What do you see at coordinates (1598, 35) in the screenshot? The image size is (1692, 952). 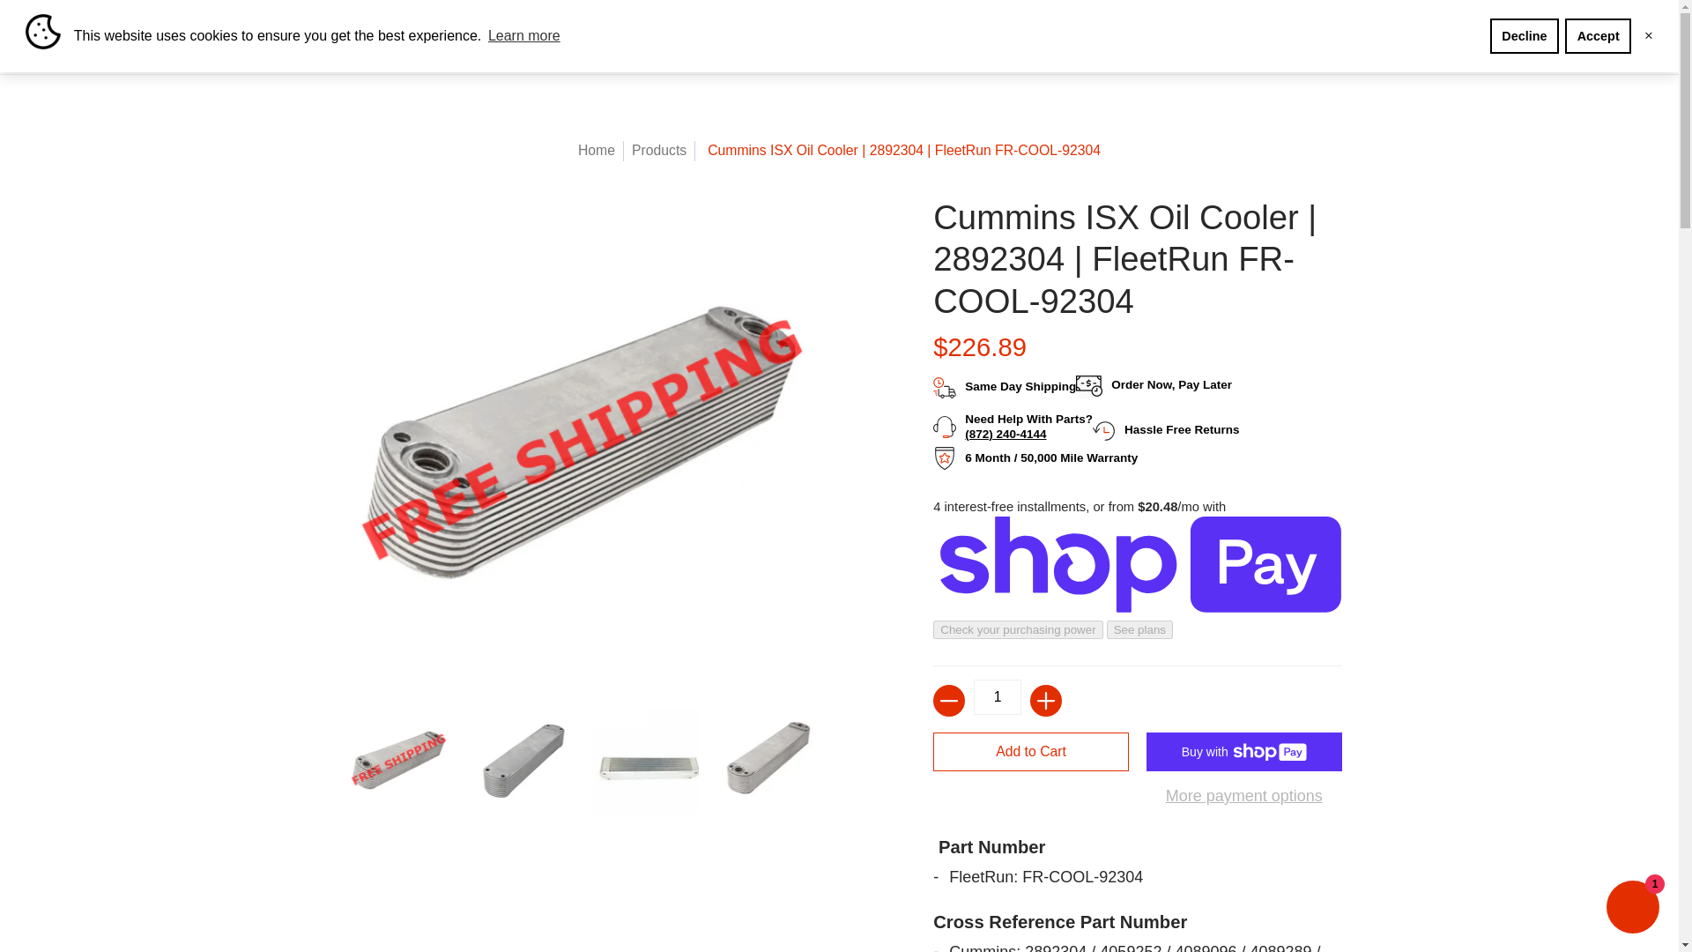 I see `Accept` at bounding box center [1598, 35].